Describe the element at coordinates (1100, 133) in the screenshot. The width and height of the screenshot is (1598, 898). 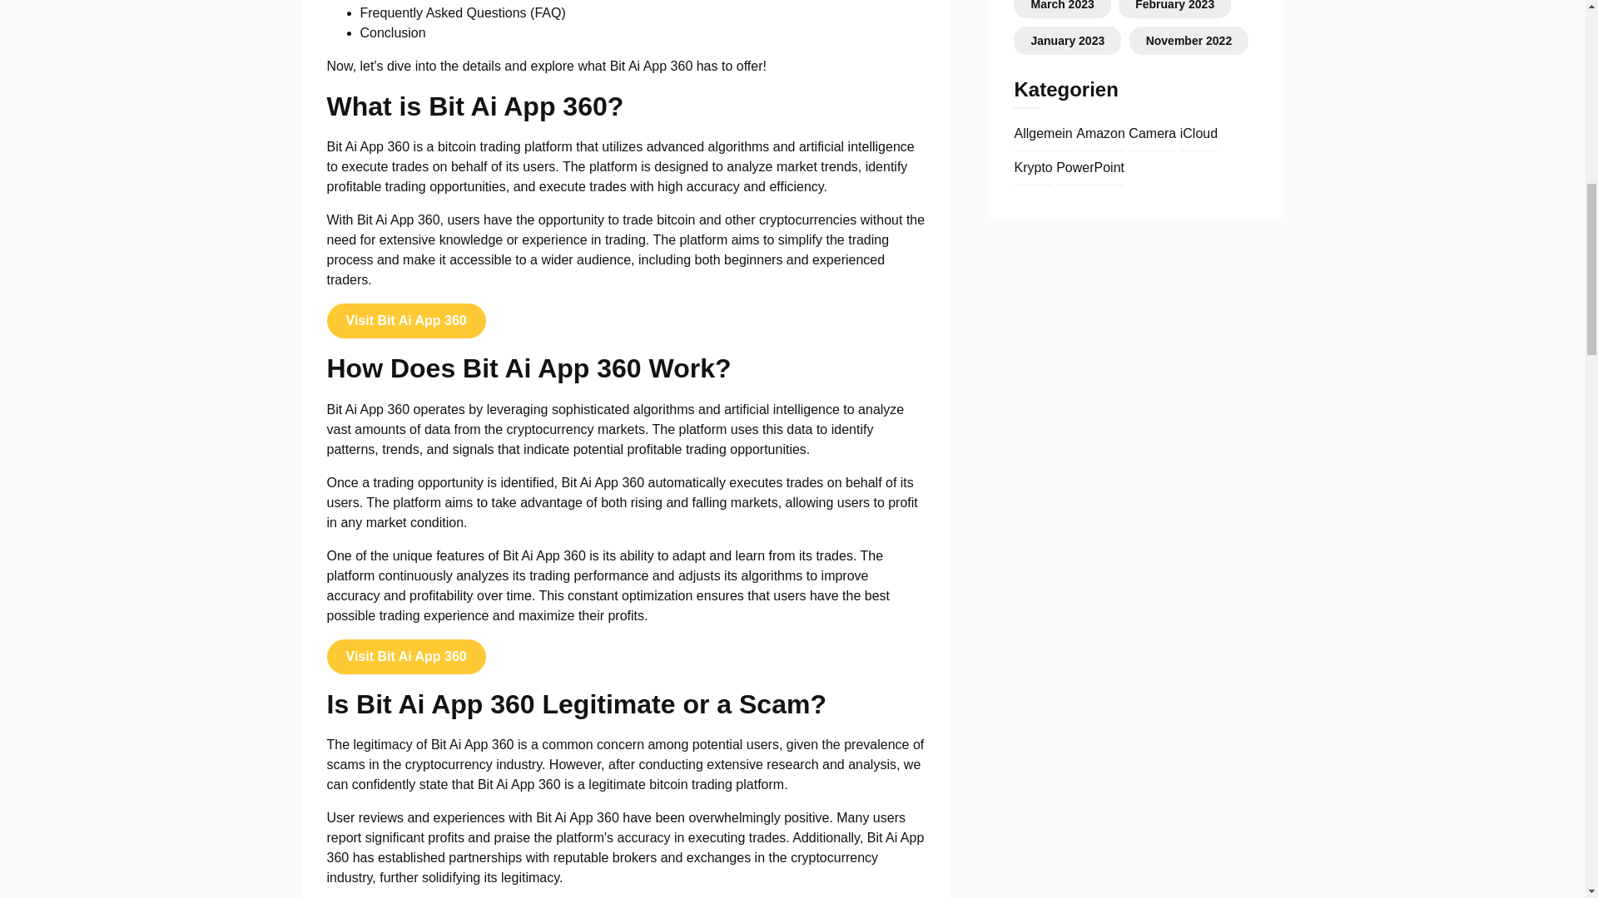
I see `Amazon` at that location.